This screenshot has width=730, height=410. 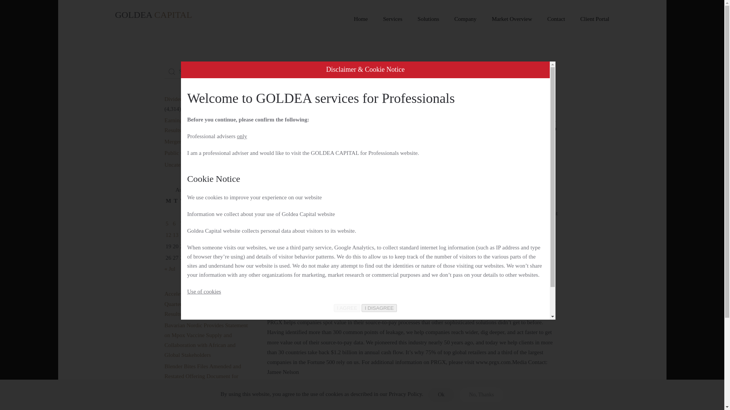 I want to click on Mergers And Acquisitions, so click(x=194, y=142).